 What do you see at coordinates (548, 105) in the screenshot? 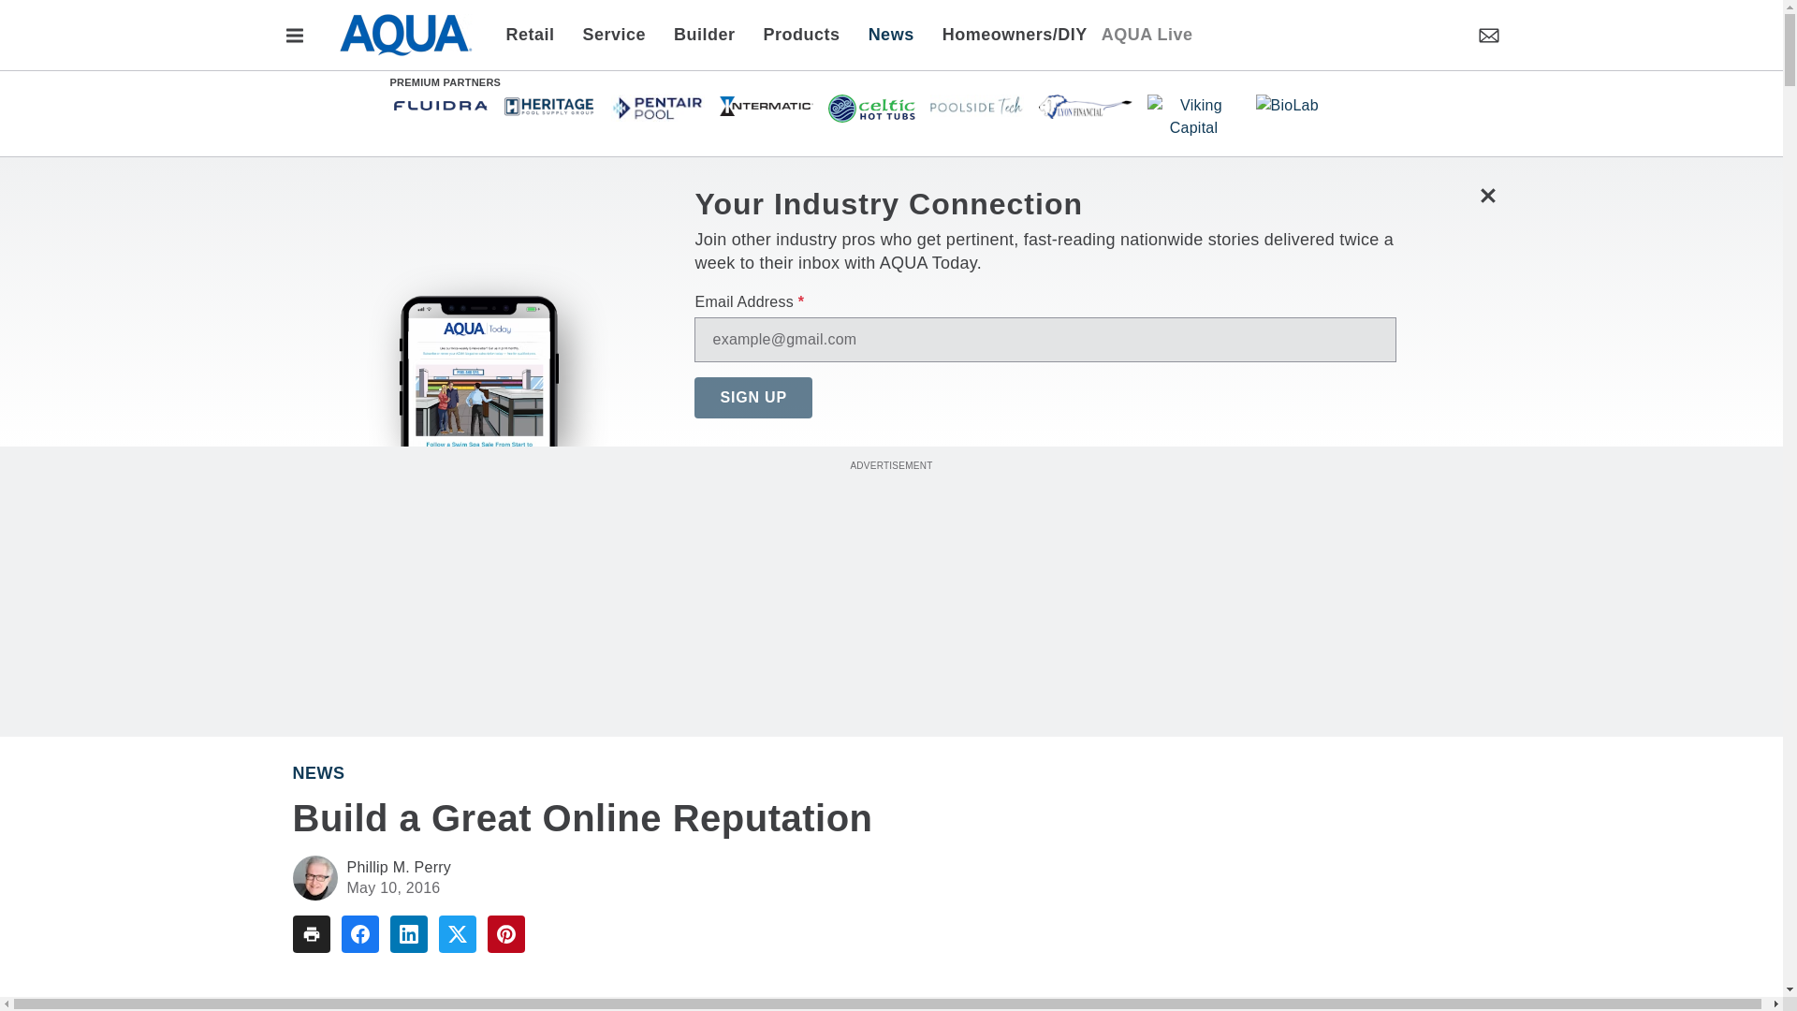
I see `Heritage Pool Supply Group` at bounding box center [548, 105].